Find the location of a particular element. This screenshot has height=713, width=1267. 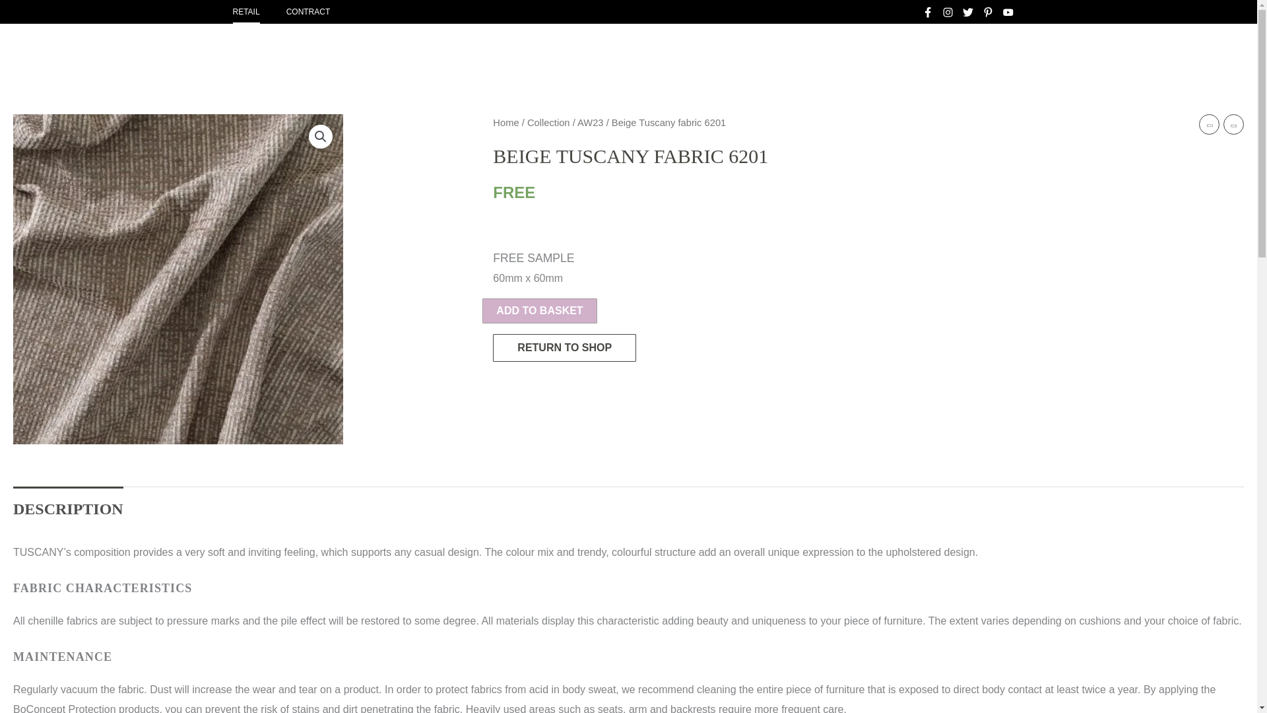

SALE is located at coordinates (730, 48).